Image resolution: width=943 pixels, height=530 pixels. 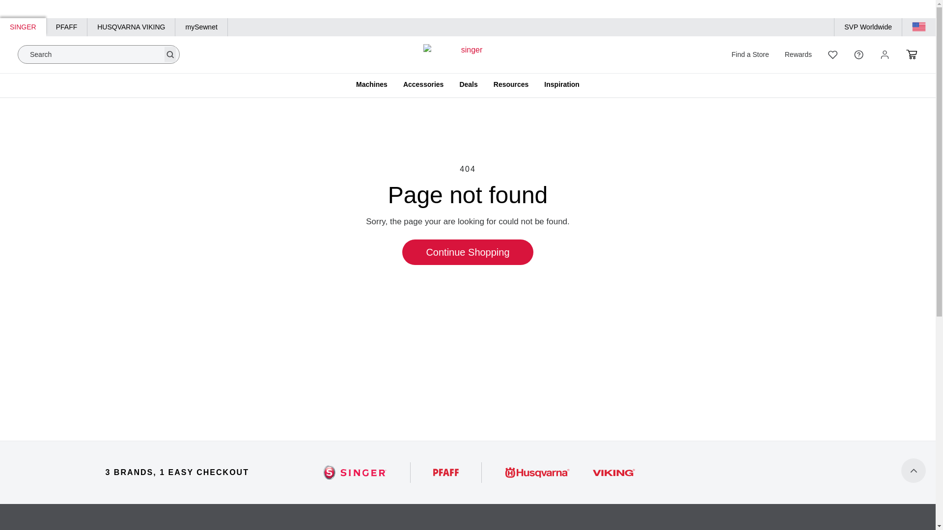 I want to click on Find a Store, so click(x=749, y=55).